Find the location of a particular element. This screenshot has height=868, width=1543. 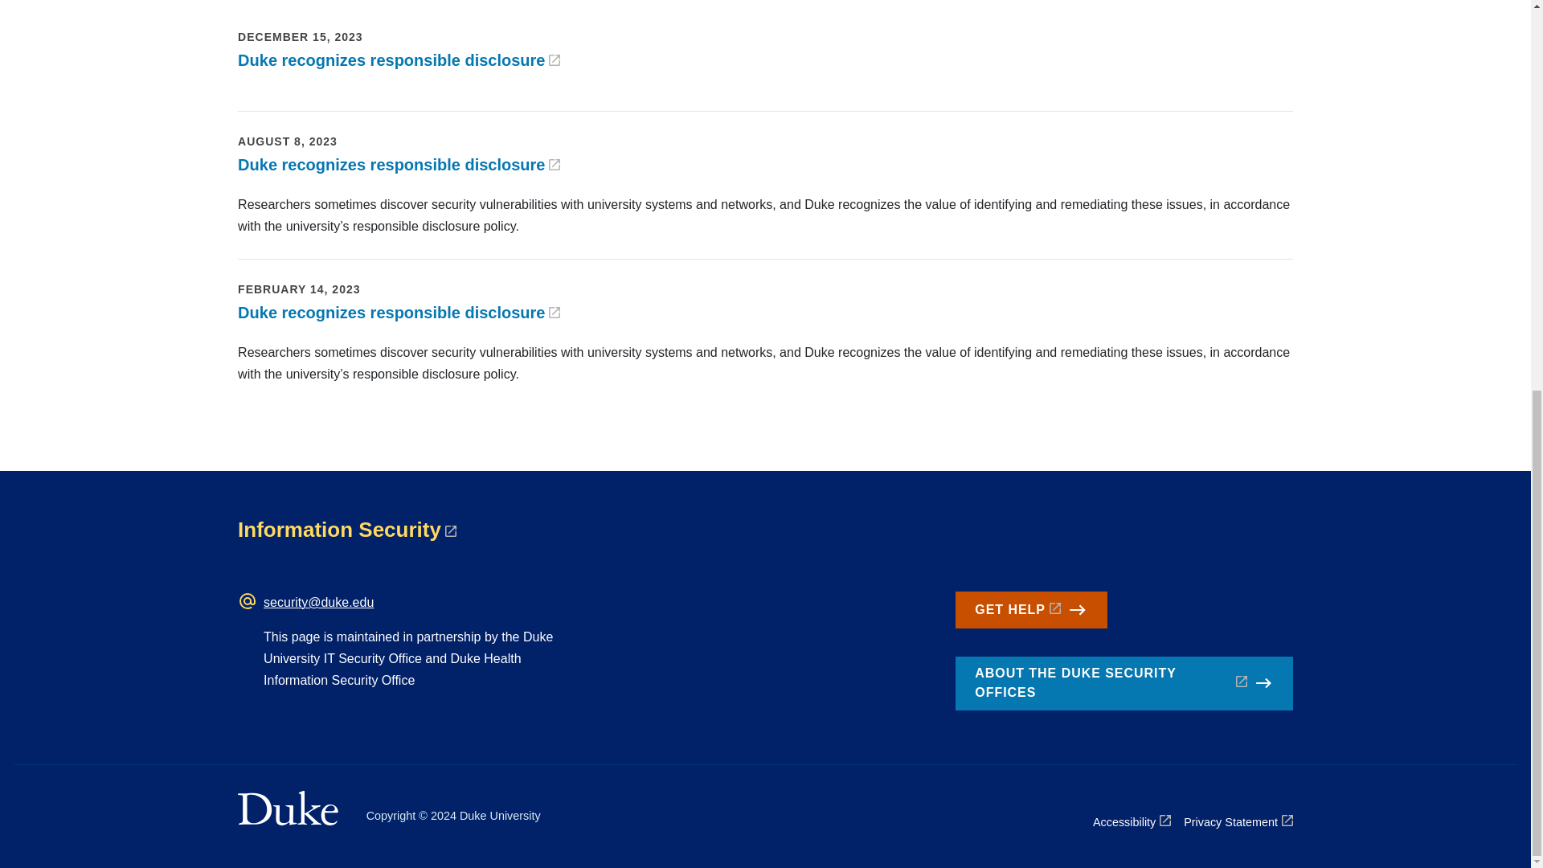

GET HELP is located at coordinates (1030, 609).